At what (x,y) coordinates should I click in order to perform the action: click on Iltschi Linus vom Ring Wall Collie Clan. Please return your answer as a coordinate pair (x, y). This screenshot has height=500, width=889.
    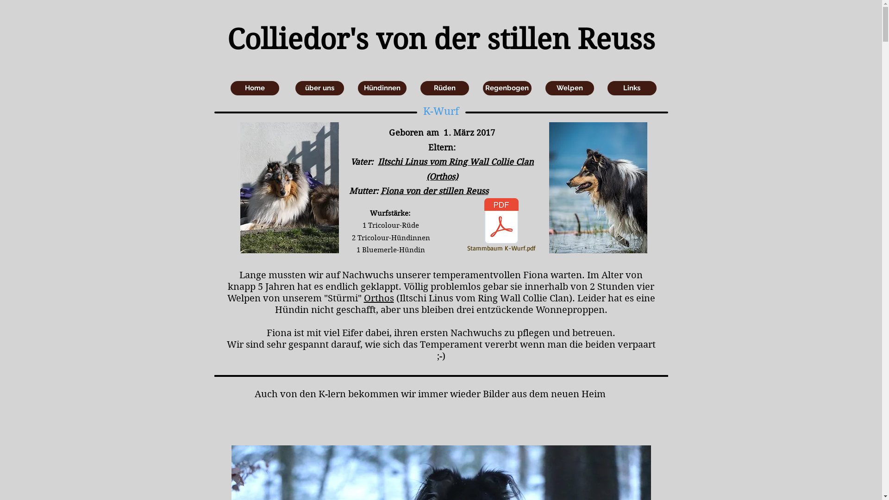
    Looking at the image, I should click on (456, 162).